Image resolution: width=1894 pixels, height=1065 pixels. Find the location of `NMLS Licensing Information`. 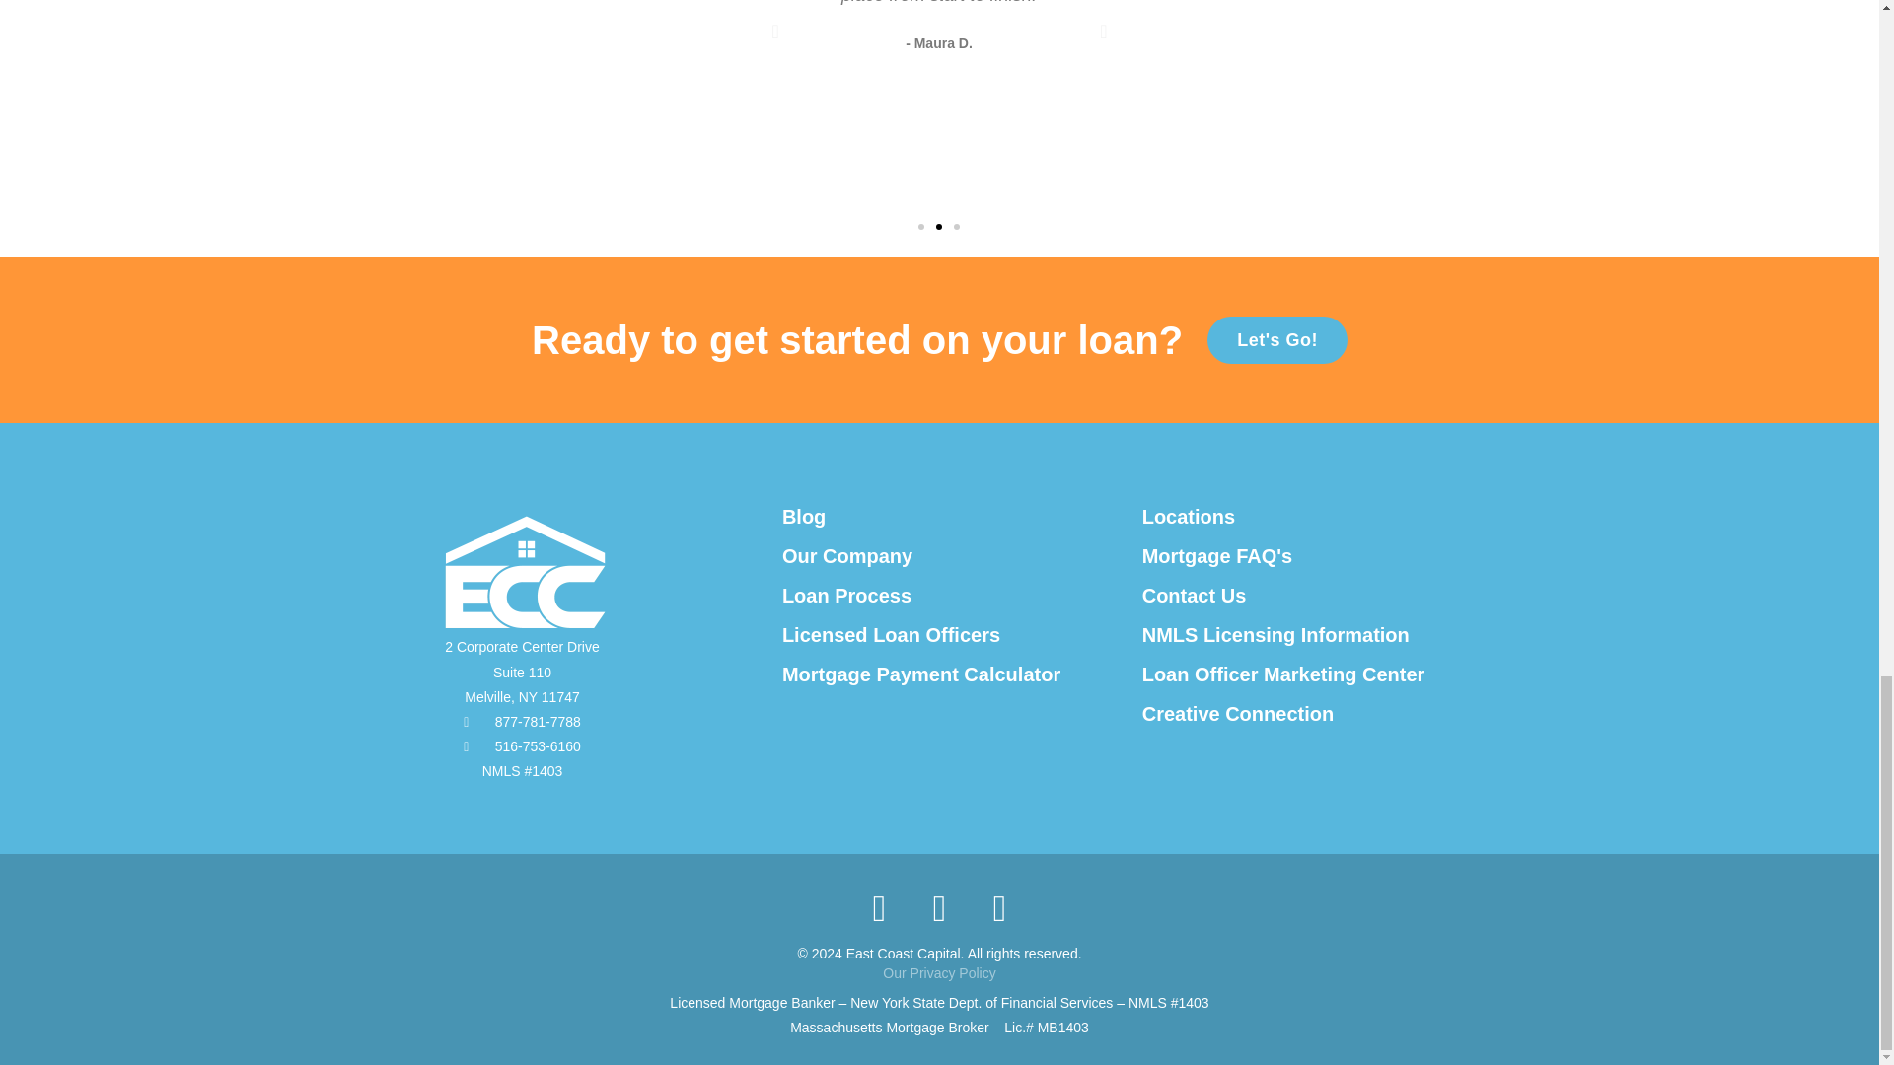

NMLS Licensing Information is located at coordinates (1275, 634).